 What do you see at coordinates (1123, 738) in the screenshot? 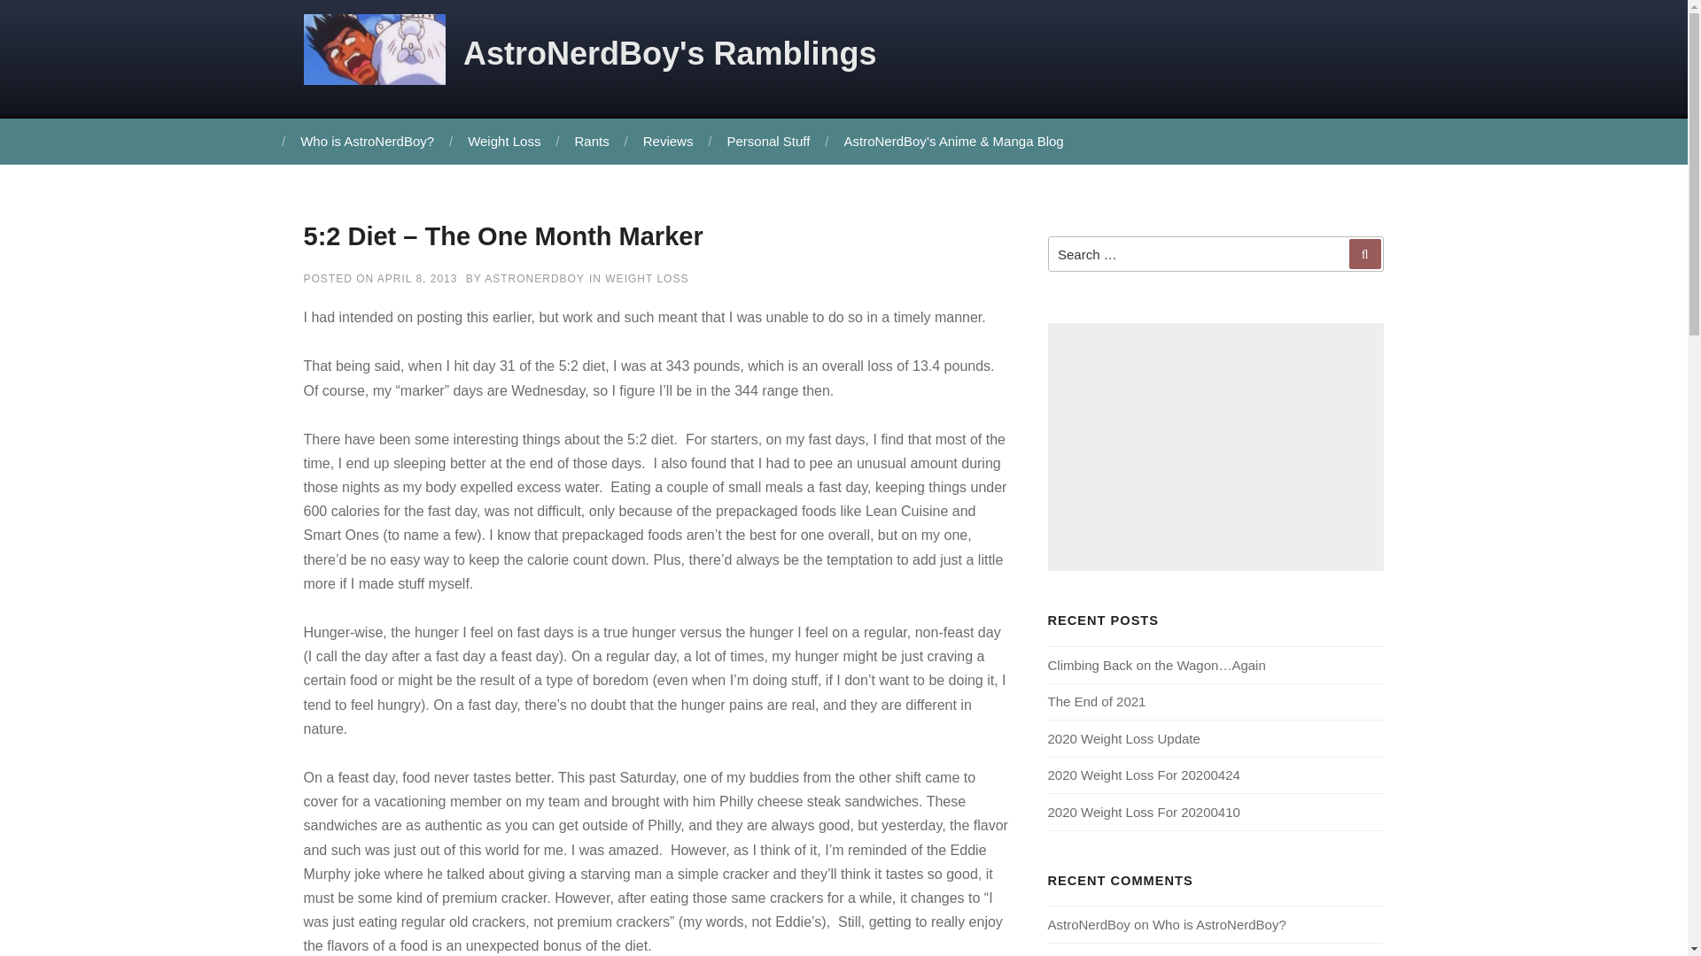
I see `2020 Weight Loss Update` at bounding box center [1123, 738].